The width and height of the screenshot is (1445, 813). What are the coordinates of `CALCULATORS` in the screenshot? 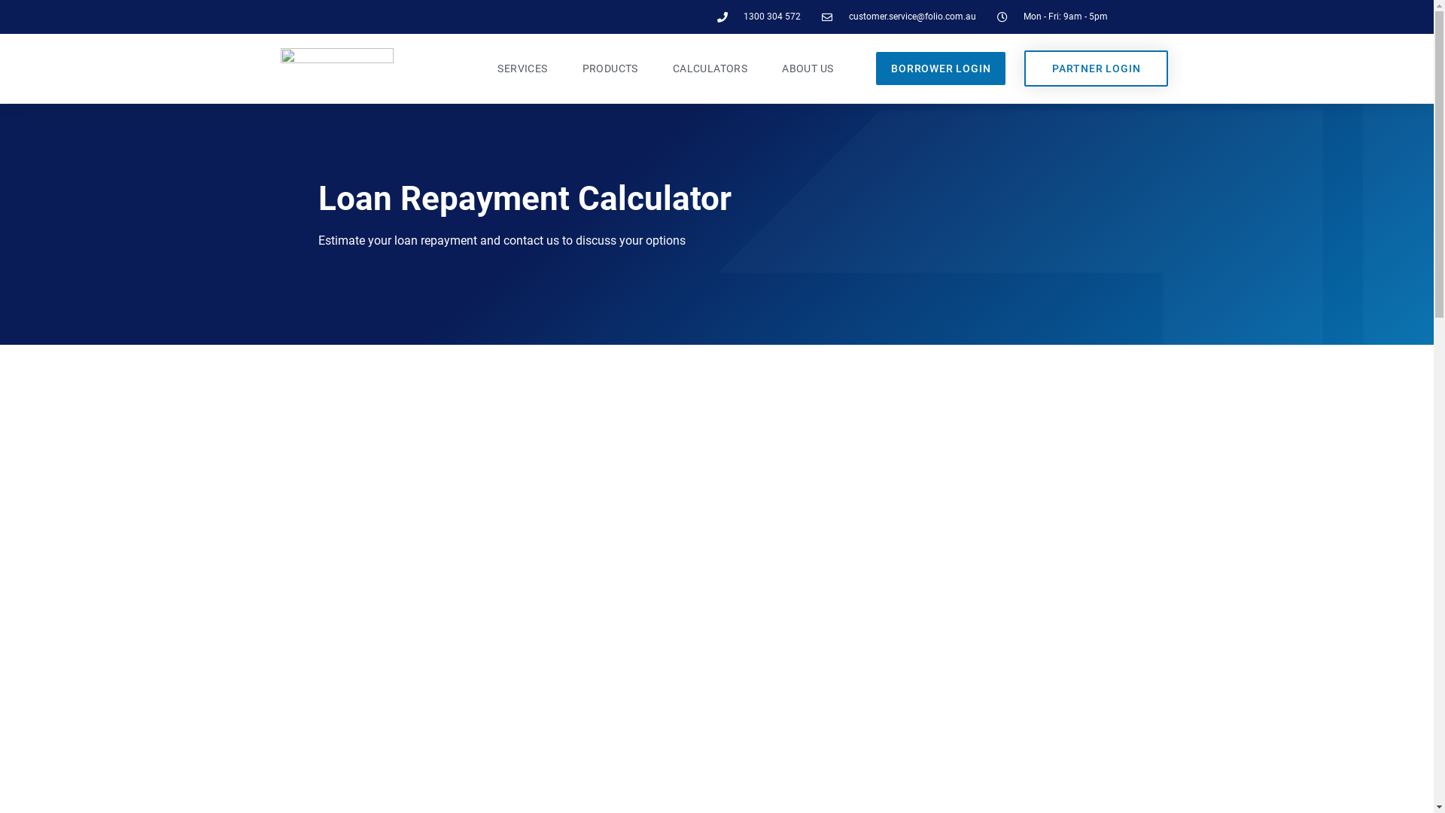 It's located at (710, 69).